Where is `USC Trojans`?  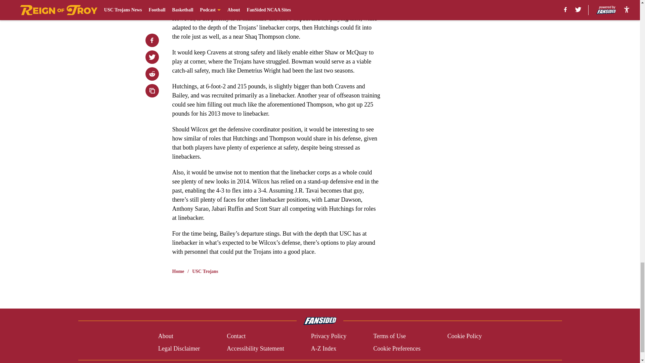
USC Trojans is located at coordinates (205, 272).